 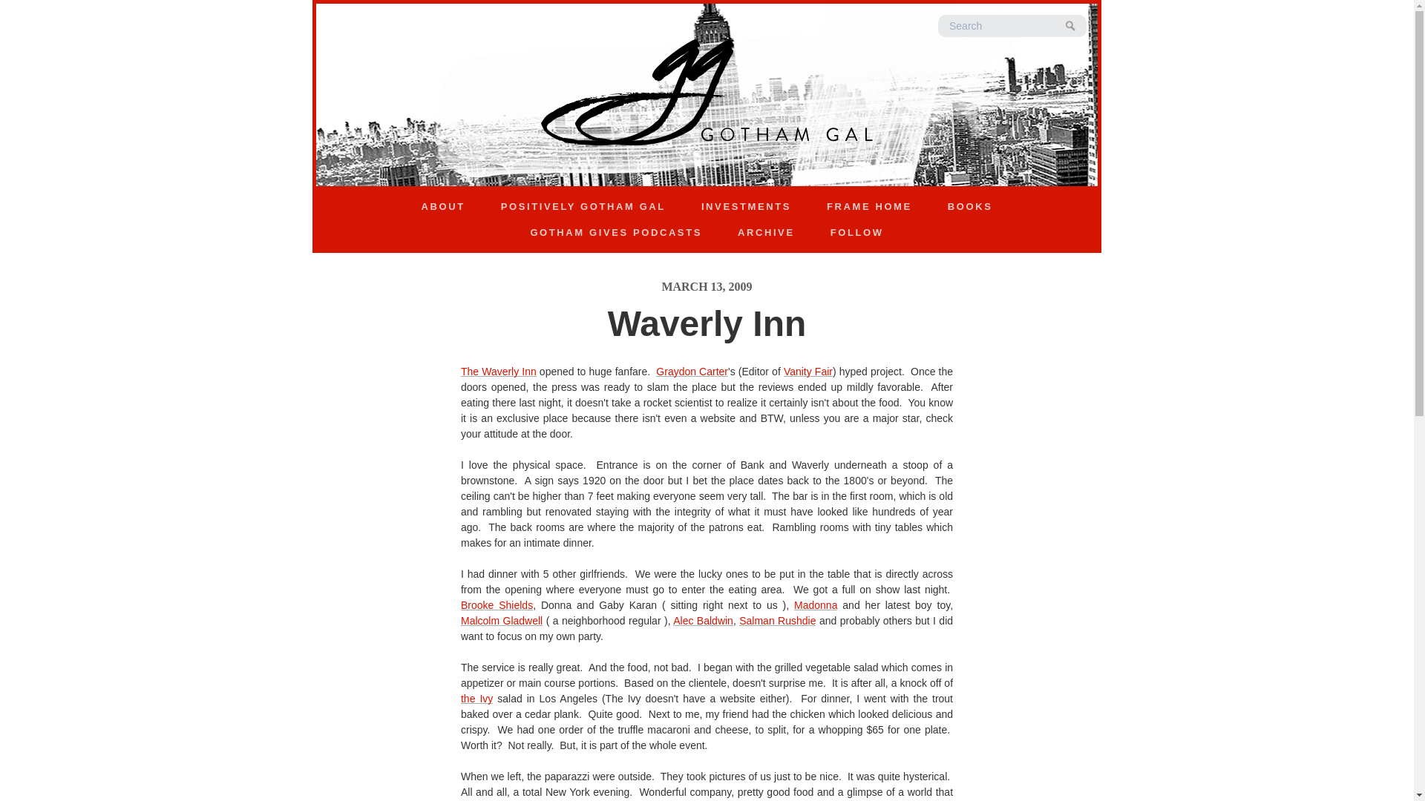 I want to click on Gotham Gives Podcasts, so click(x=615, y=233).